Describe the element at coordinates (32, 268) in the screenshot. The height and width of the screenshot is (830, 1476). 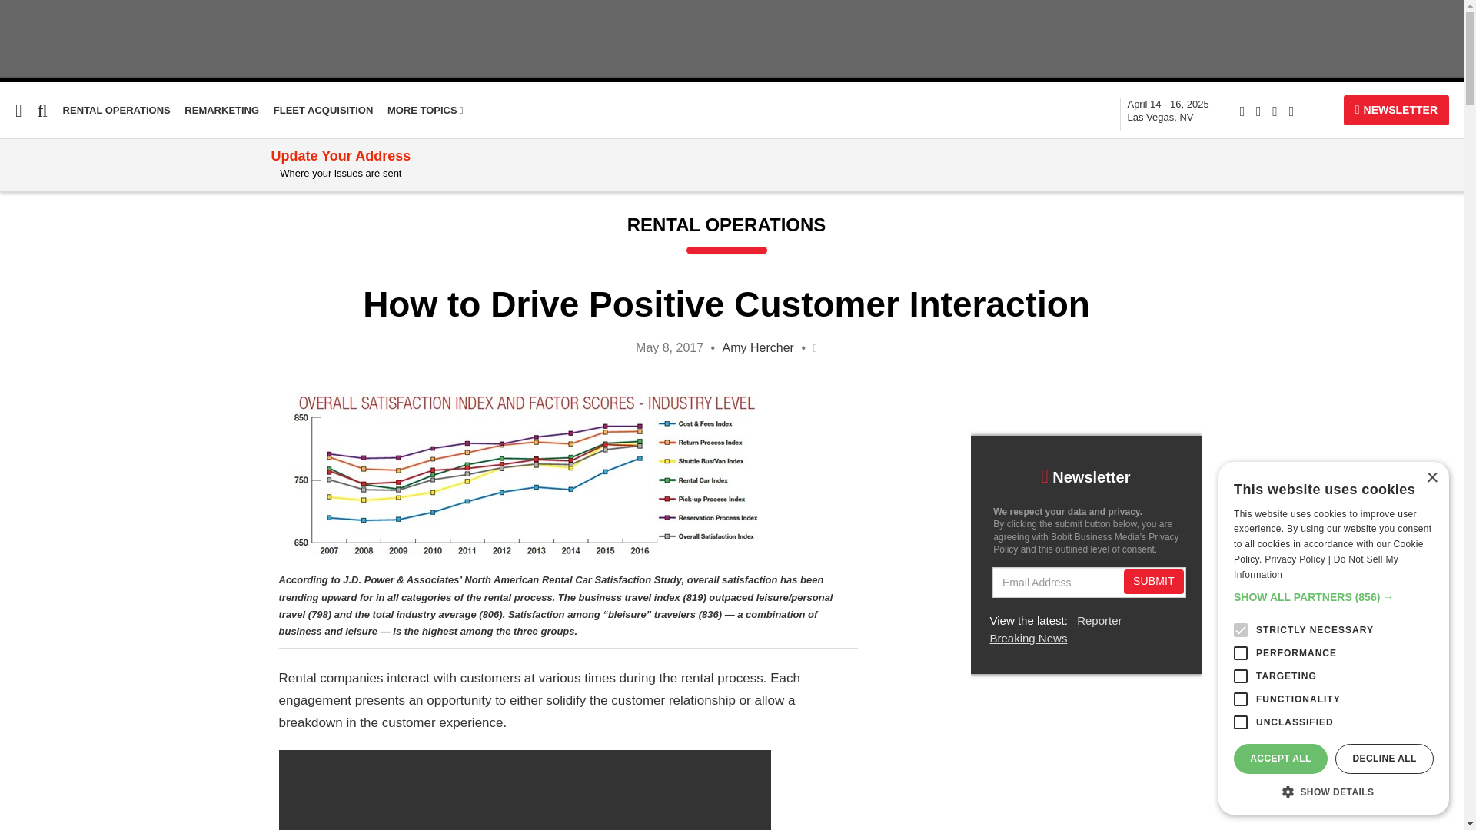
I see `Remarketing` at that location.